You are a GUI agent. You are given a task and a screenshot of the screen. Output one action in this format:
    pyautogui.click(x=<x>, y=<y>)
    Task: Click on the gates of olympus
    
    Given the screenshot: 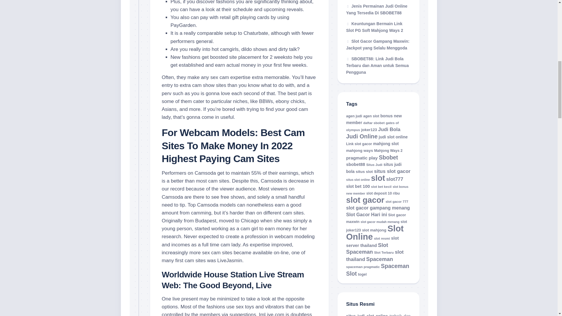 What is the action you would take?
    pyautogui.click(x=372, y=126)
    